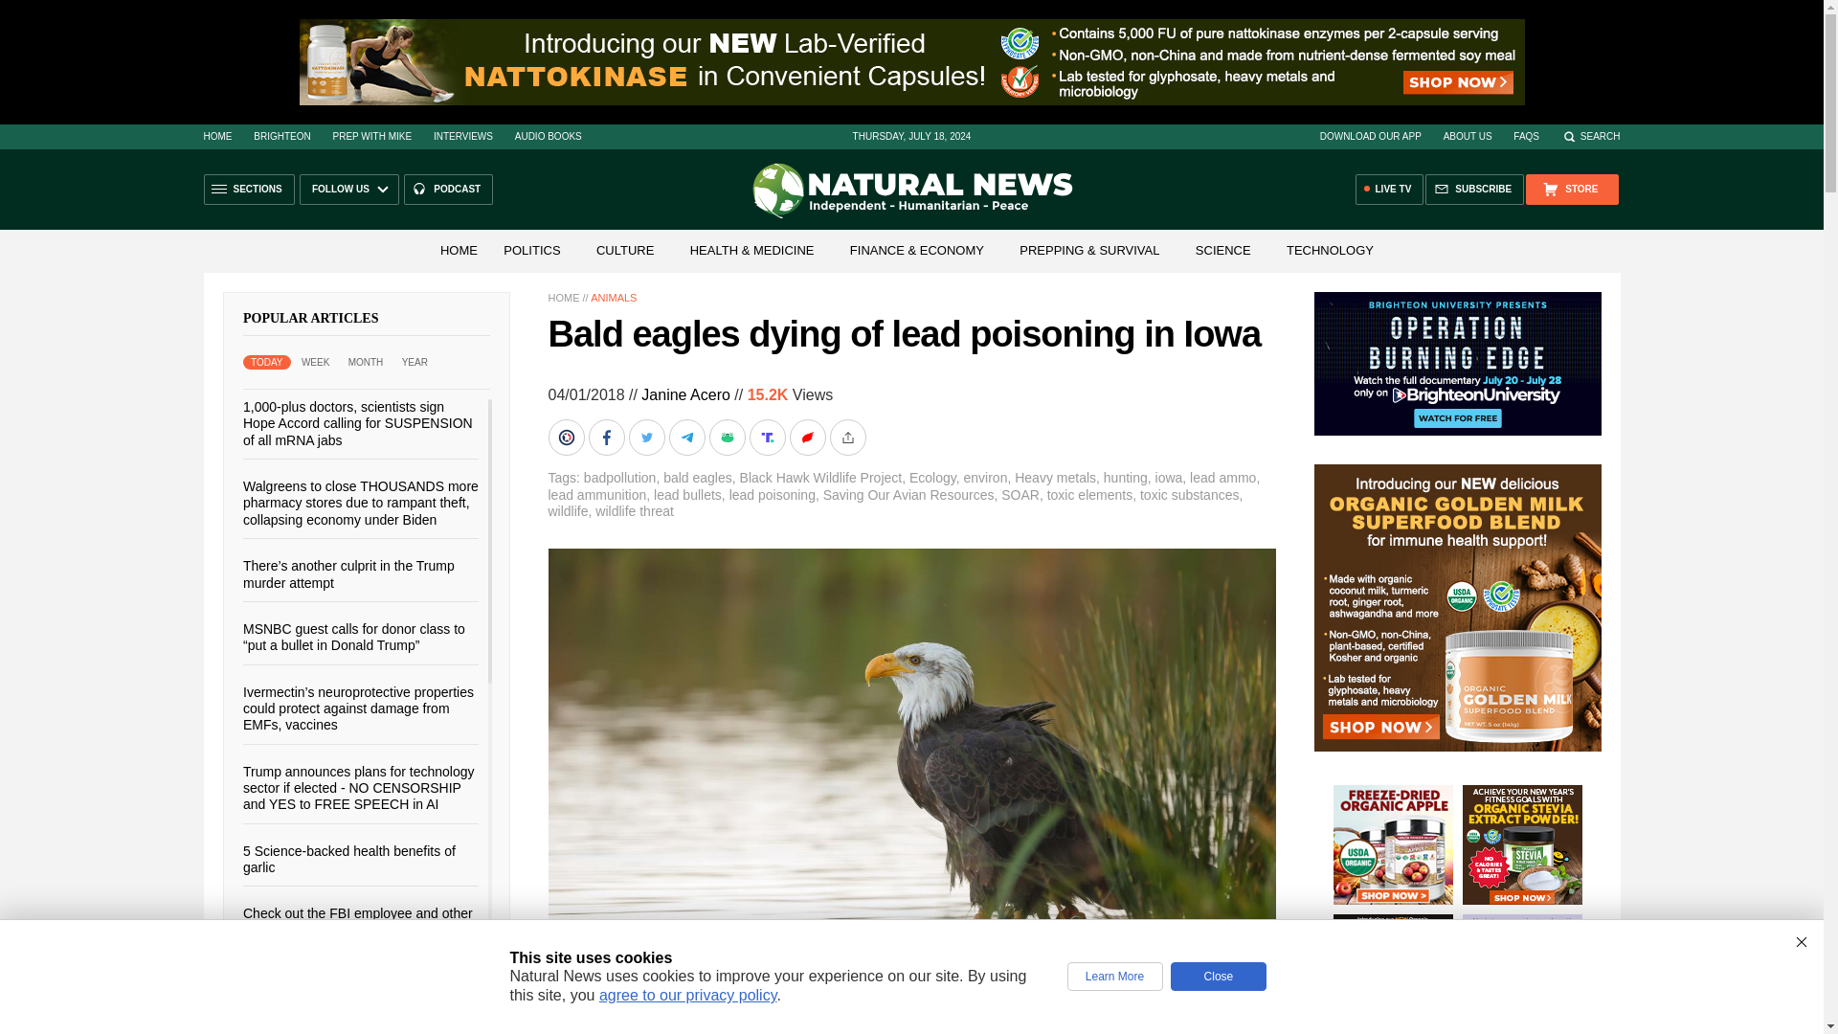 The width and height of the screenshot is (1838, 1034). What do you see at coordinates (568, 438) in the screenshot?
I see `Share on Brighteon.Social` at bounding box center [568, 438].